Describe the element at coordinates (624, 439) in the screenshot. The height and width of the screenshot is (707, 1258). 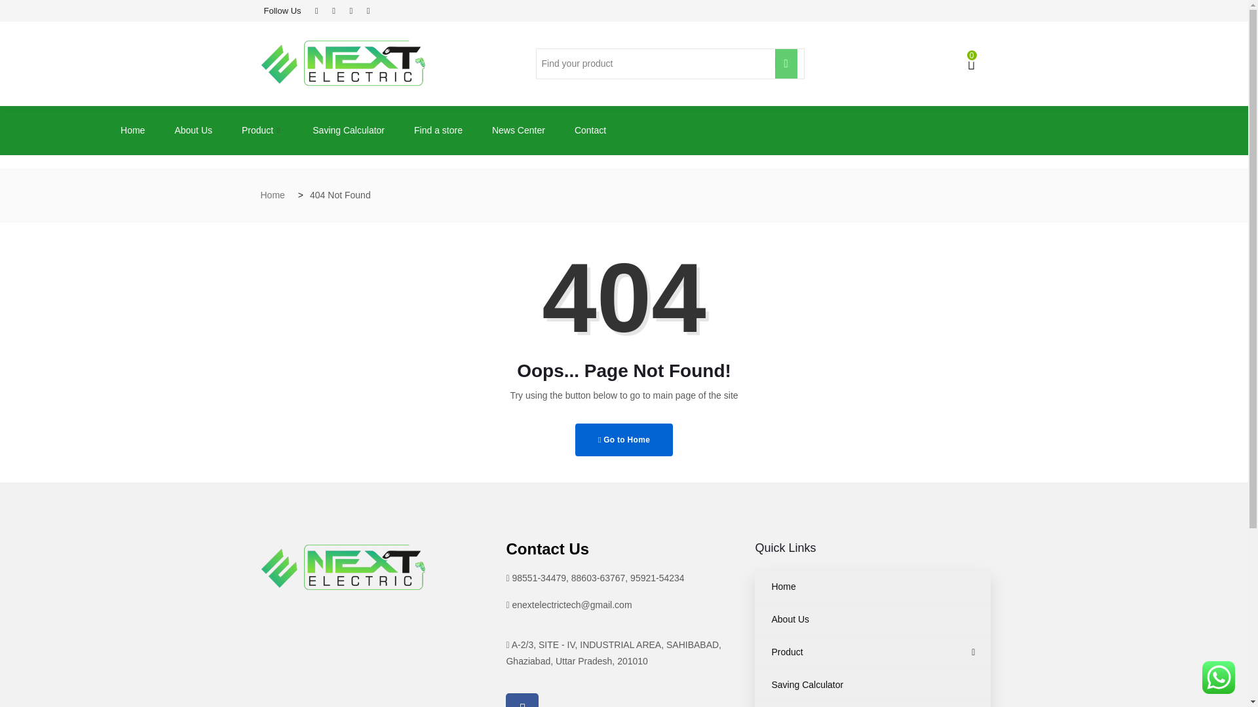
I see `Go to Home` at that location.